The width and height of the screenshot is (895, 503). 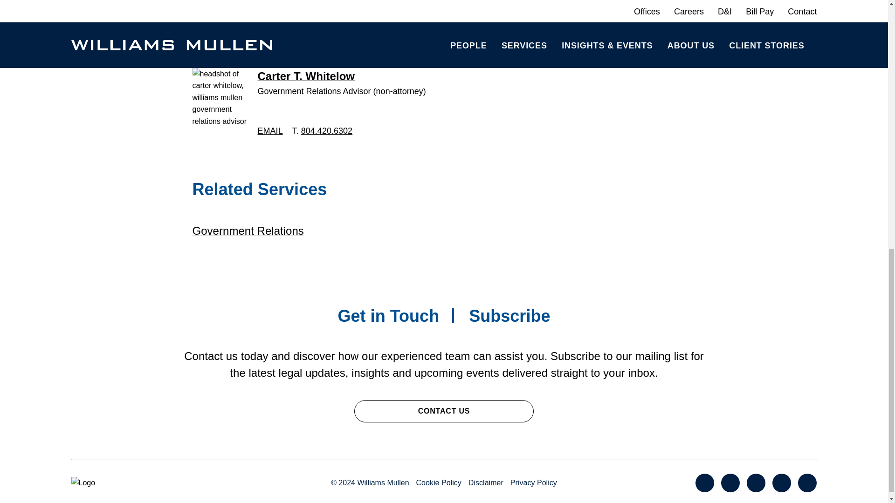 What do you see at coordinates (326, 130) in the screenshot?
I see `804.420.6302` at bounding box center [326, 130].